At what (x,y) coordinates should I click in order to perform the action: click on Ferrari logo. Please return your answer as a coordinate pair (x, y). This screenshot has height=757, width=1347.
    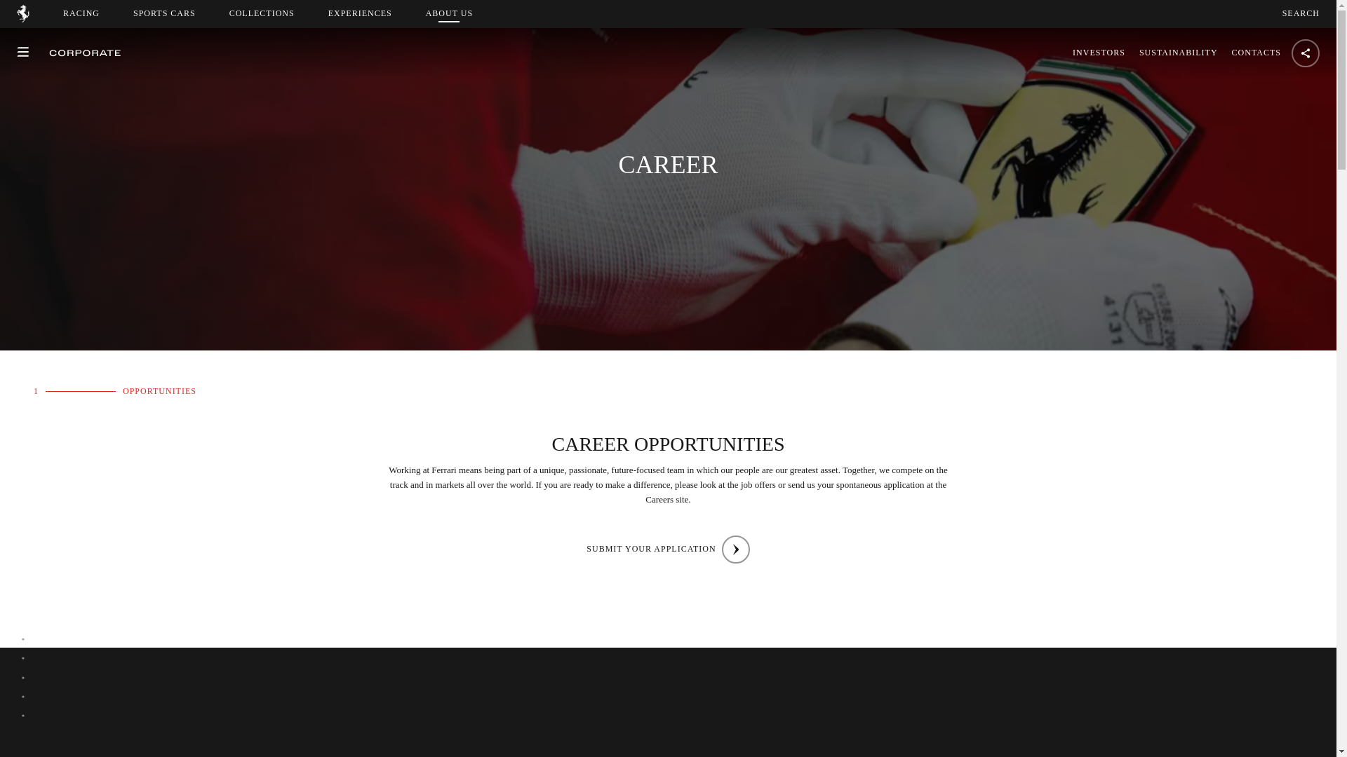
    Looking at the image, I should click on (667, 549).